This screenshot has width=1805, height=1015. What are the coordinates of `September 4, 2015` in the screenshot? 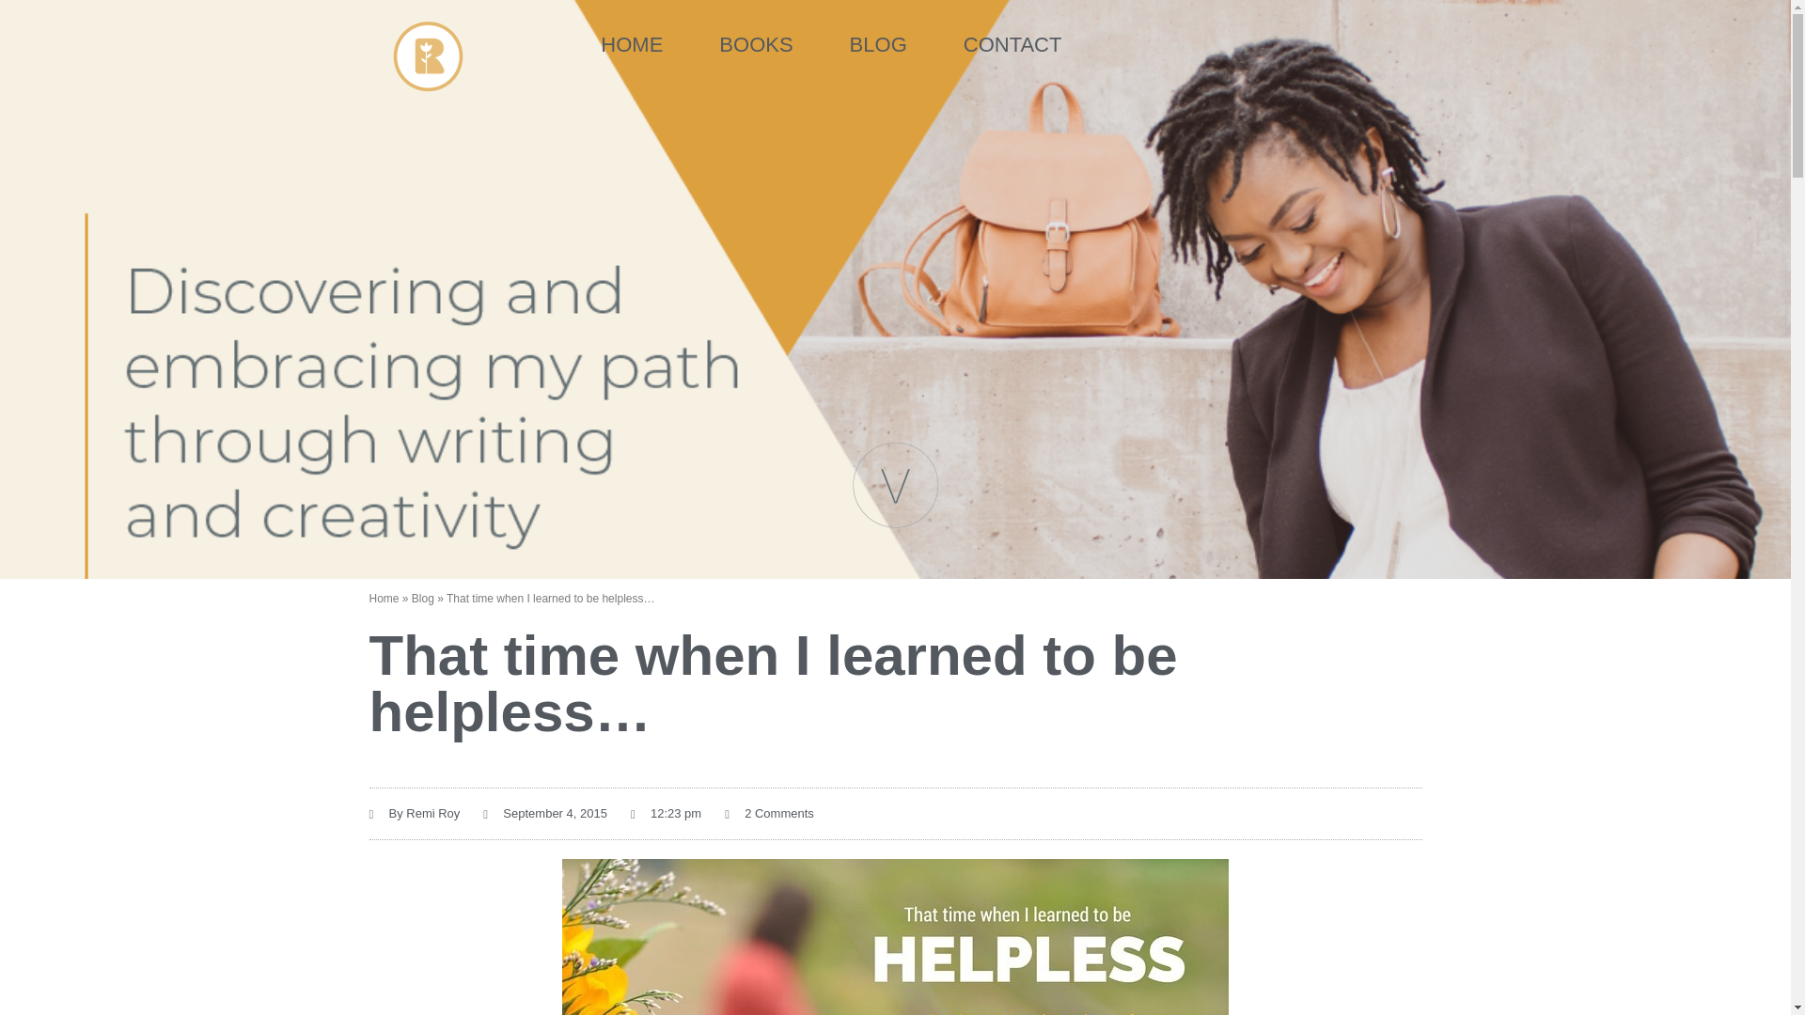 It's located at (545, 814).